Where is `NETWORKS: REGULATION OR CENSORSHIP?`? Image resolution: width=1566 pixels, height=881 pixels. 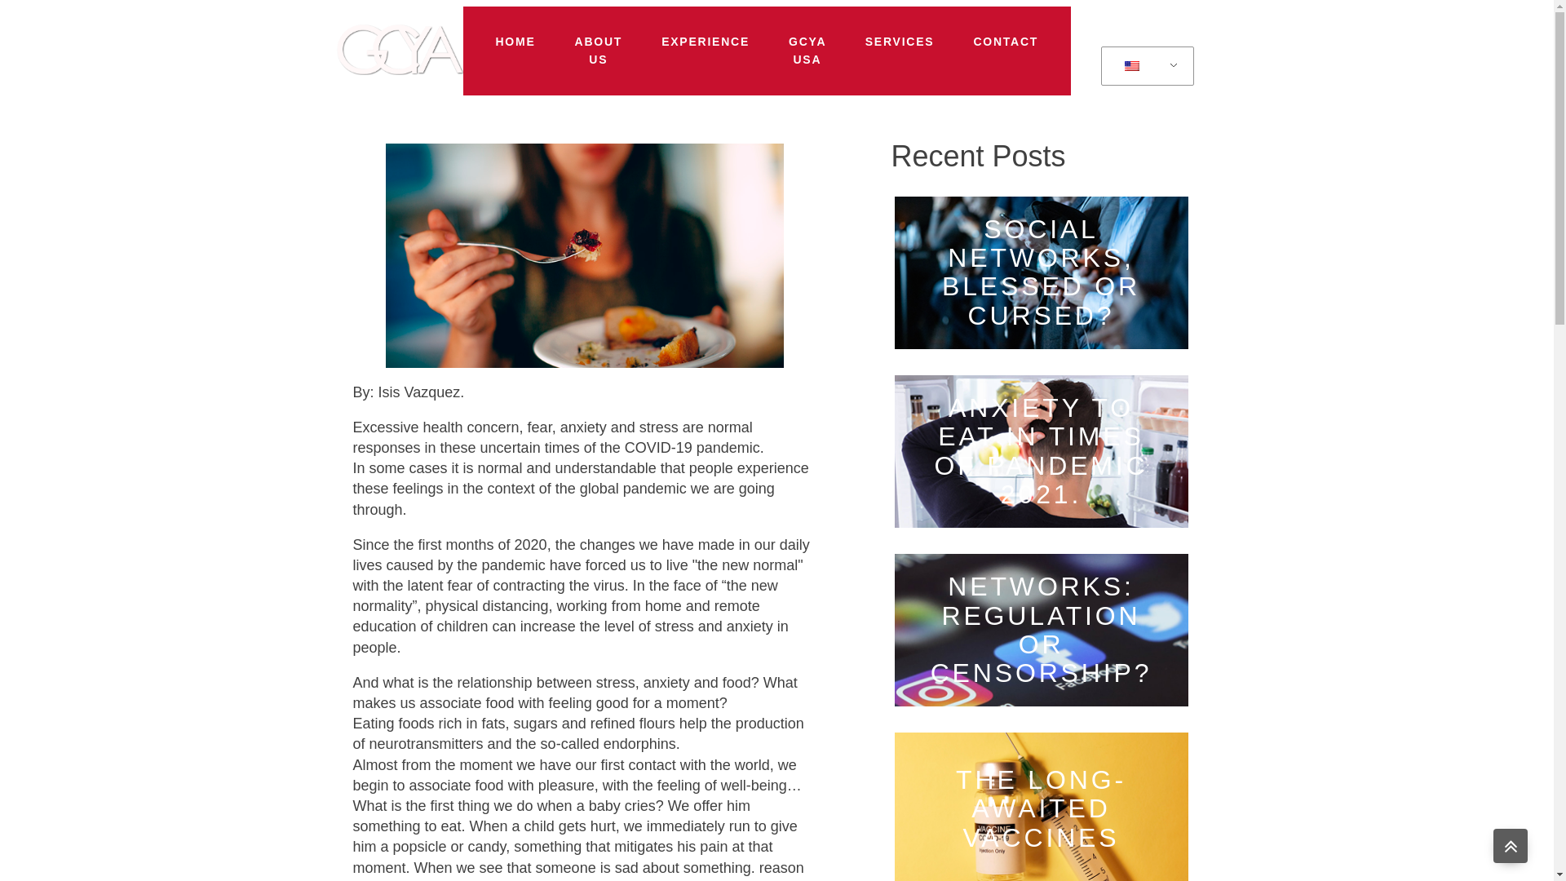 NETWORKS: REGULATION OR CENSORSHIP? is located at coordinates (1041, 630).